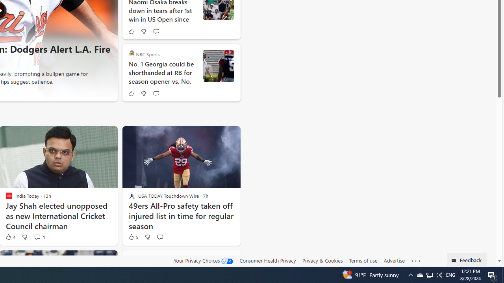 The width and height of the screenshot is (504, 283). What do you see at coordinates (394, 261) in the screenshot?
I see `Advertise` at bounding box center [394, 261].